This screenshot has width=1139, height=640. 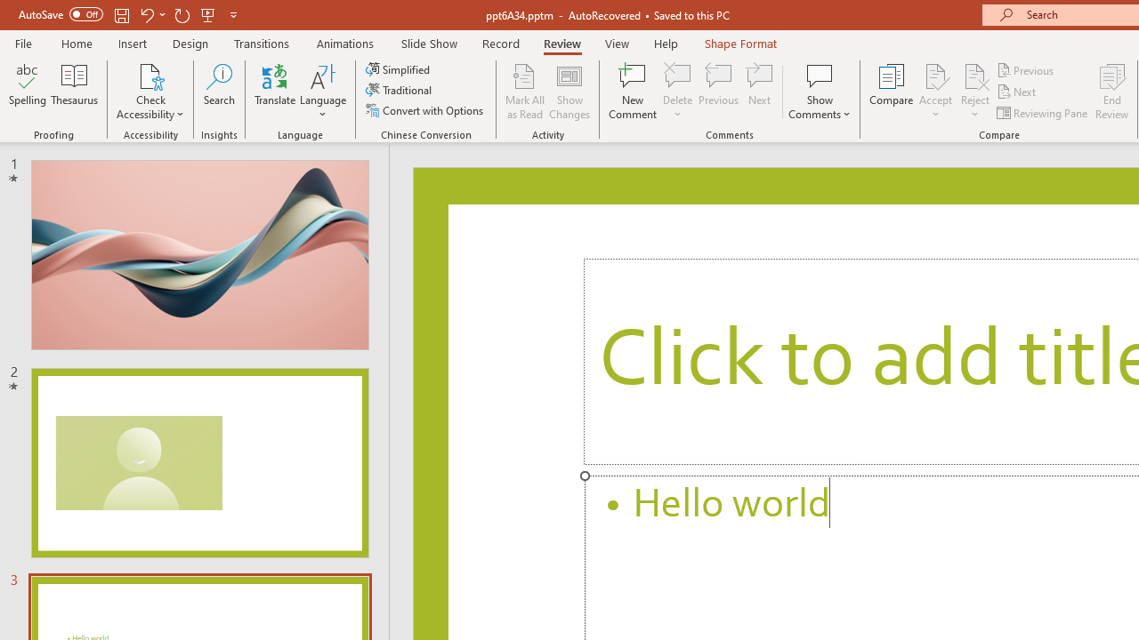 What do you see at coordinates (345, 43) in the screenshot?
I see `Animations` at bounding box center [345, 43].